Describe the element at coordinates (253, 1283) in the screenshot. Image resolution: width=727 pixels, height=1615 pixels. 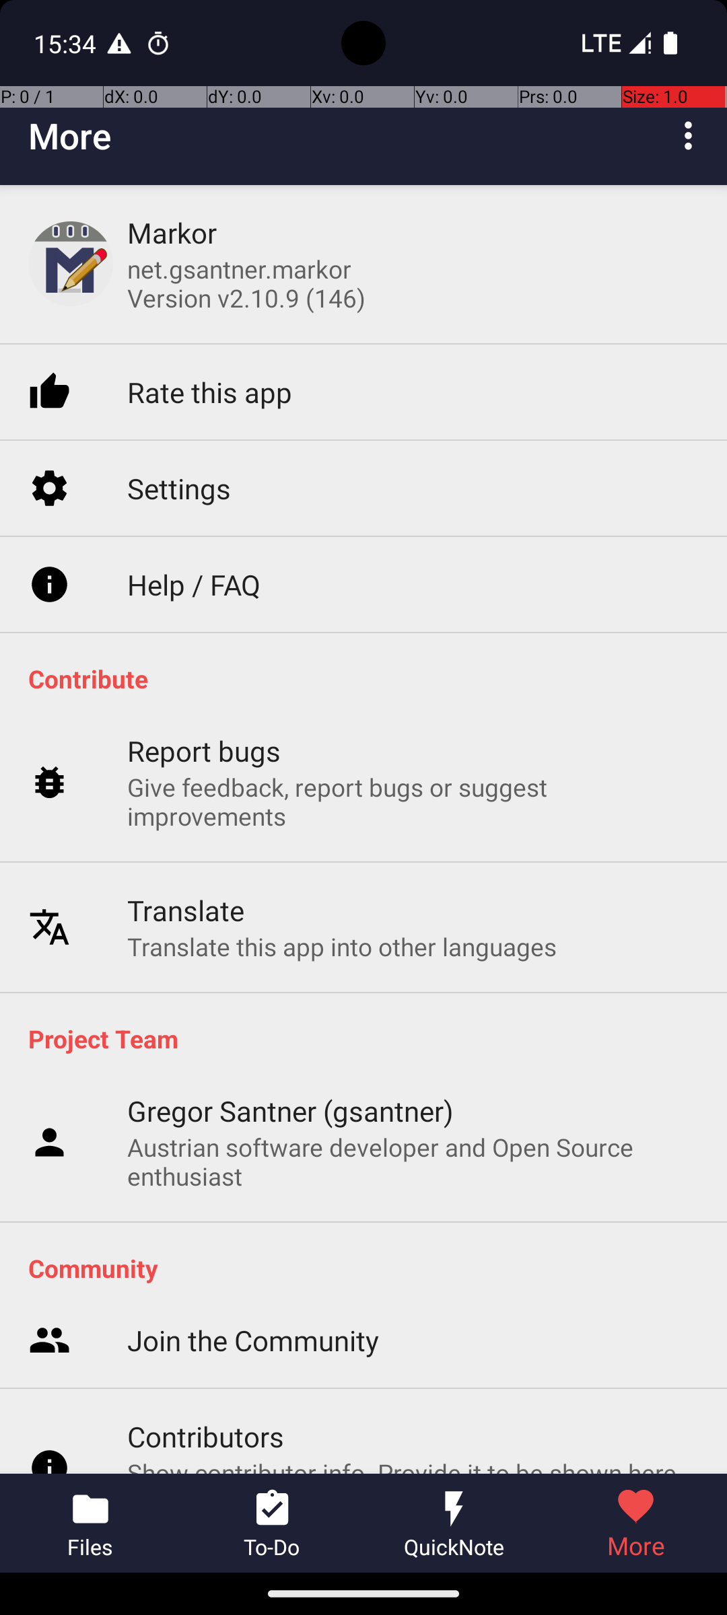
I see `Join the Community` at that location.